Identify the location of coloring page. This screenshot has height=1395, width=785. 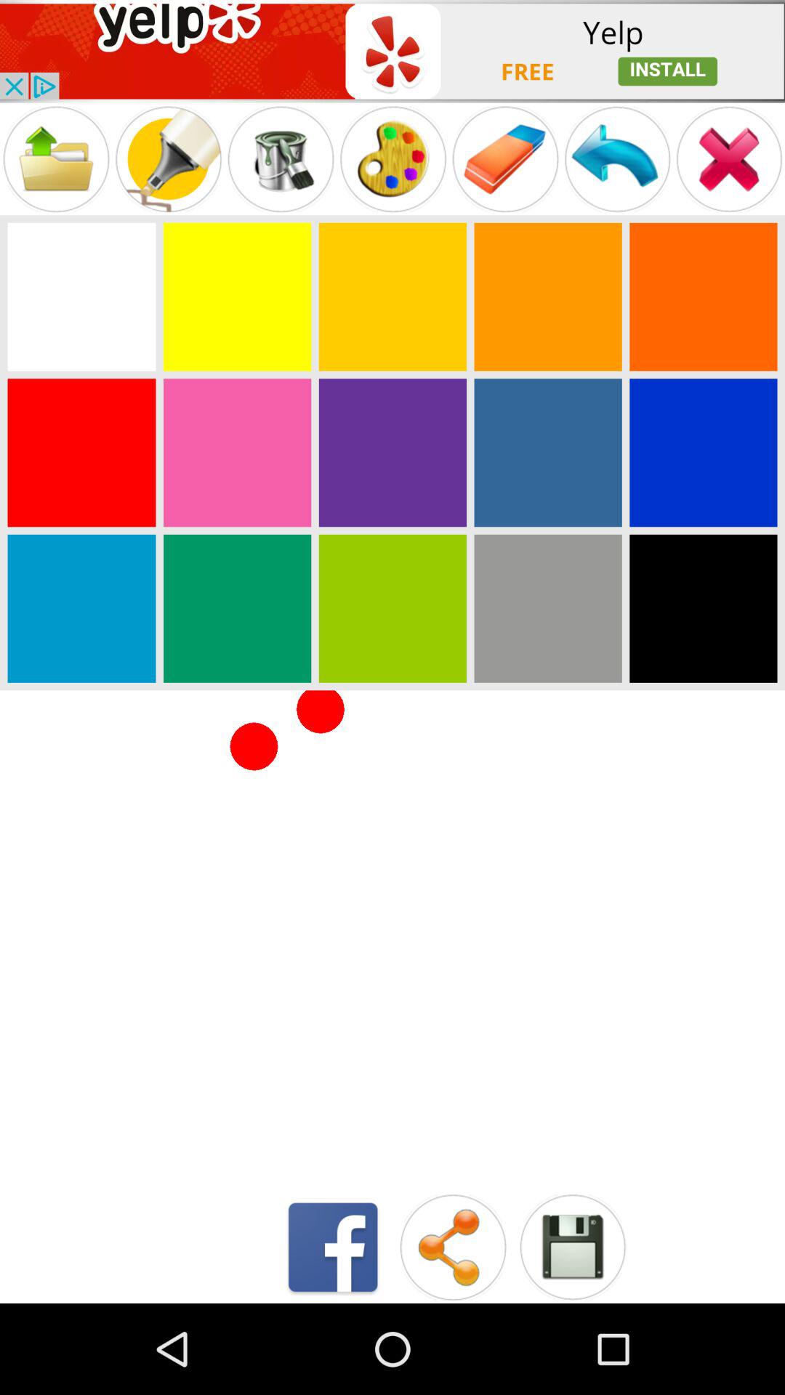
(81, 453).